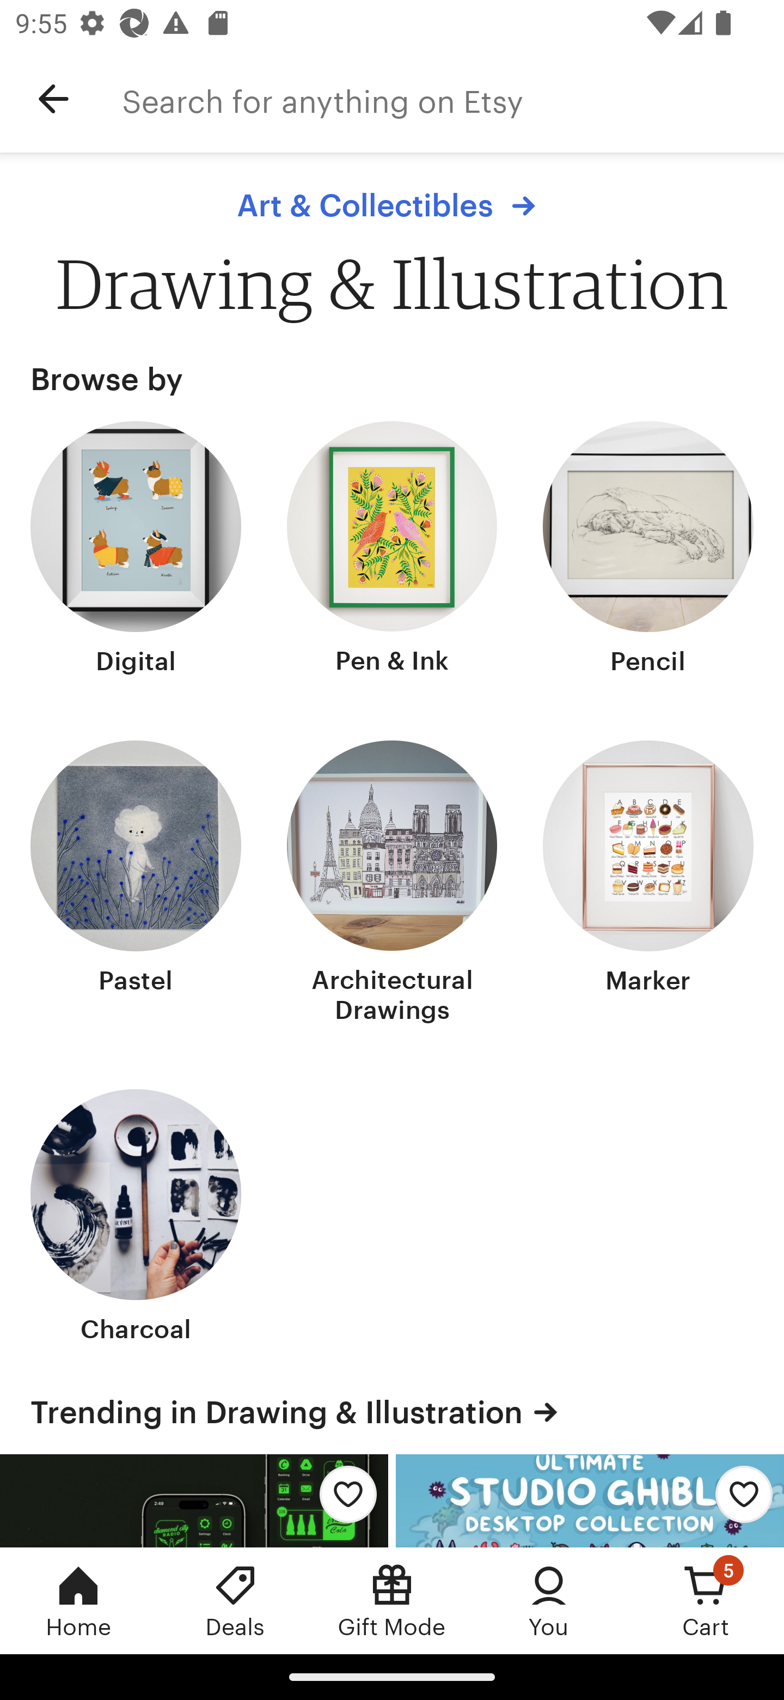 The width and height of the screenshot is (784, 1700). What do you see at coordinates (453, 99) in the screenshot?
I see `Search for anything on Etsy` at bounding box center [453, 99].